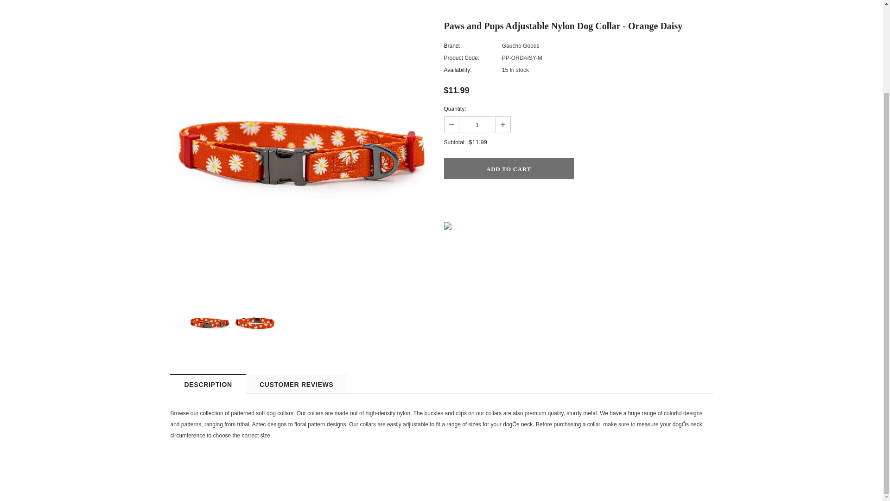 This screenshot has height=501, width=890. I want to click on 1, so click(477, 124).